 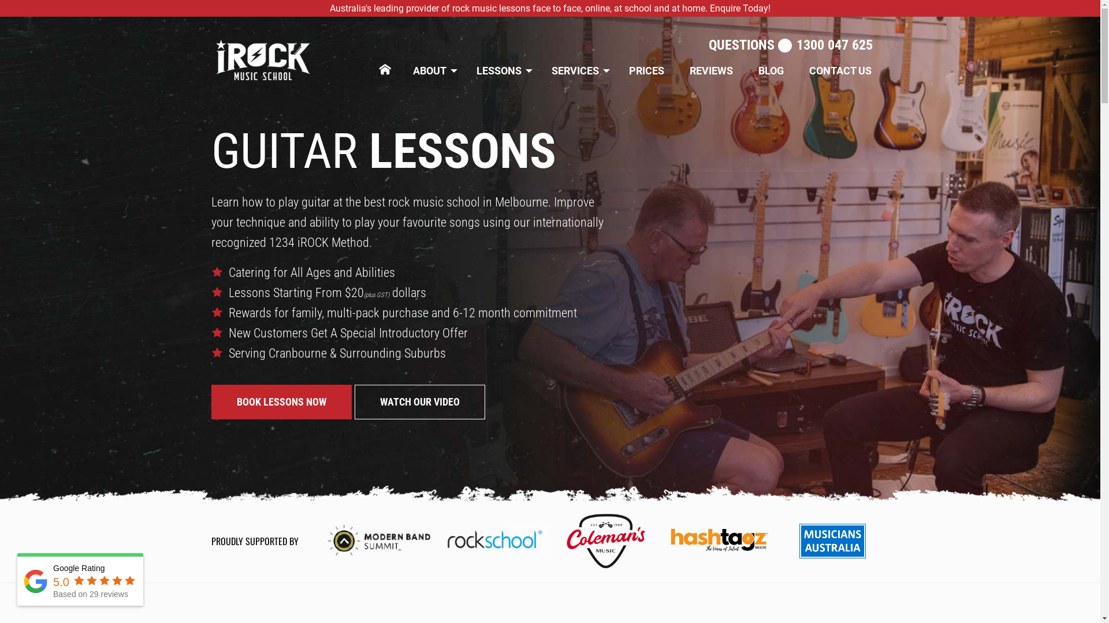 What do you see at coordinates (771, 71) in the screenshot?
I see `BLOG` at bounding box center [771, 71].